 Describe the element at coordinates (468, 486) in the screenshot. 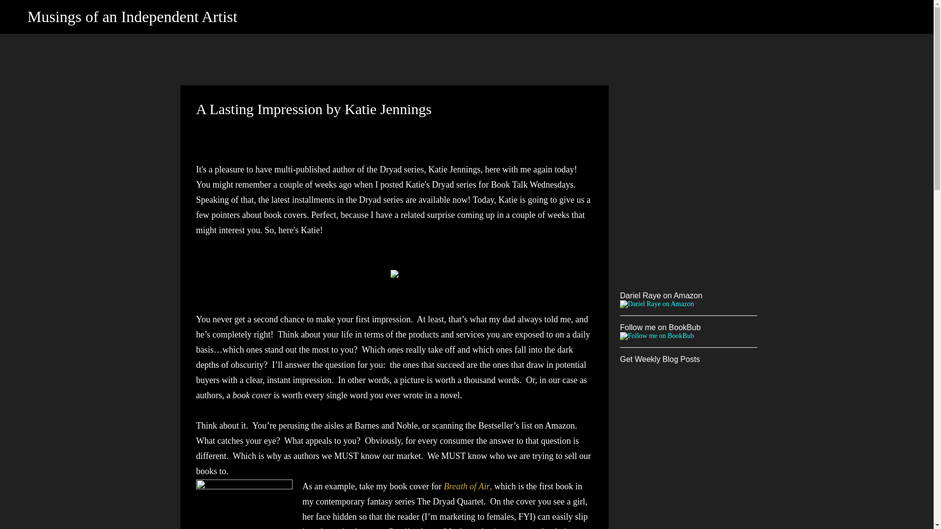

I see `Breath of Air,` at that location.